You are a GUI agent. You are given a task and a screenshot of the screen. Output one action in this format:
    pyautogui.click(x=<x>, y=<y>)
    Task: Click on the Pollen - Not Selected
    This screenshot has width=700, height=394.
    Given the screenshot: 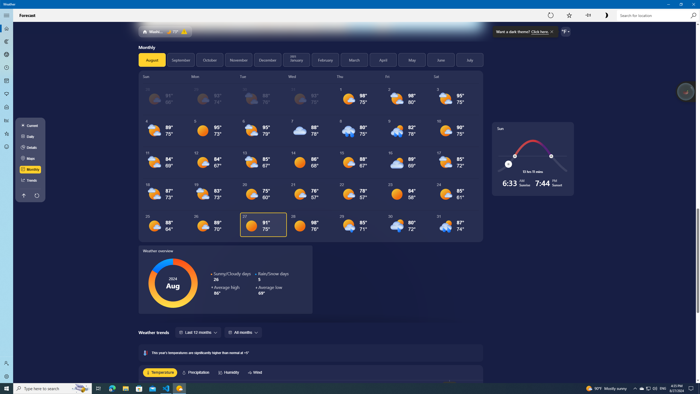 What is the action you would take?
    pyautogui.click(x=52, y=389)
    